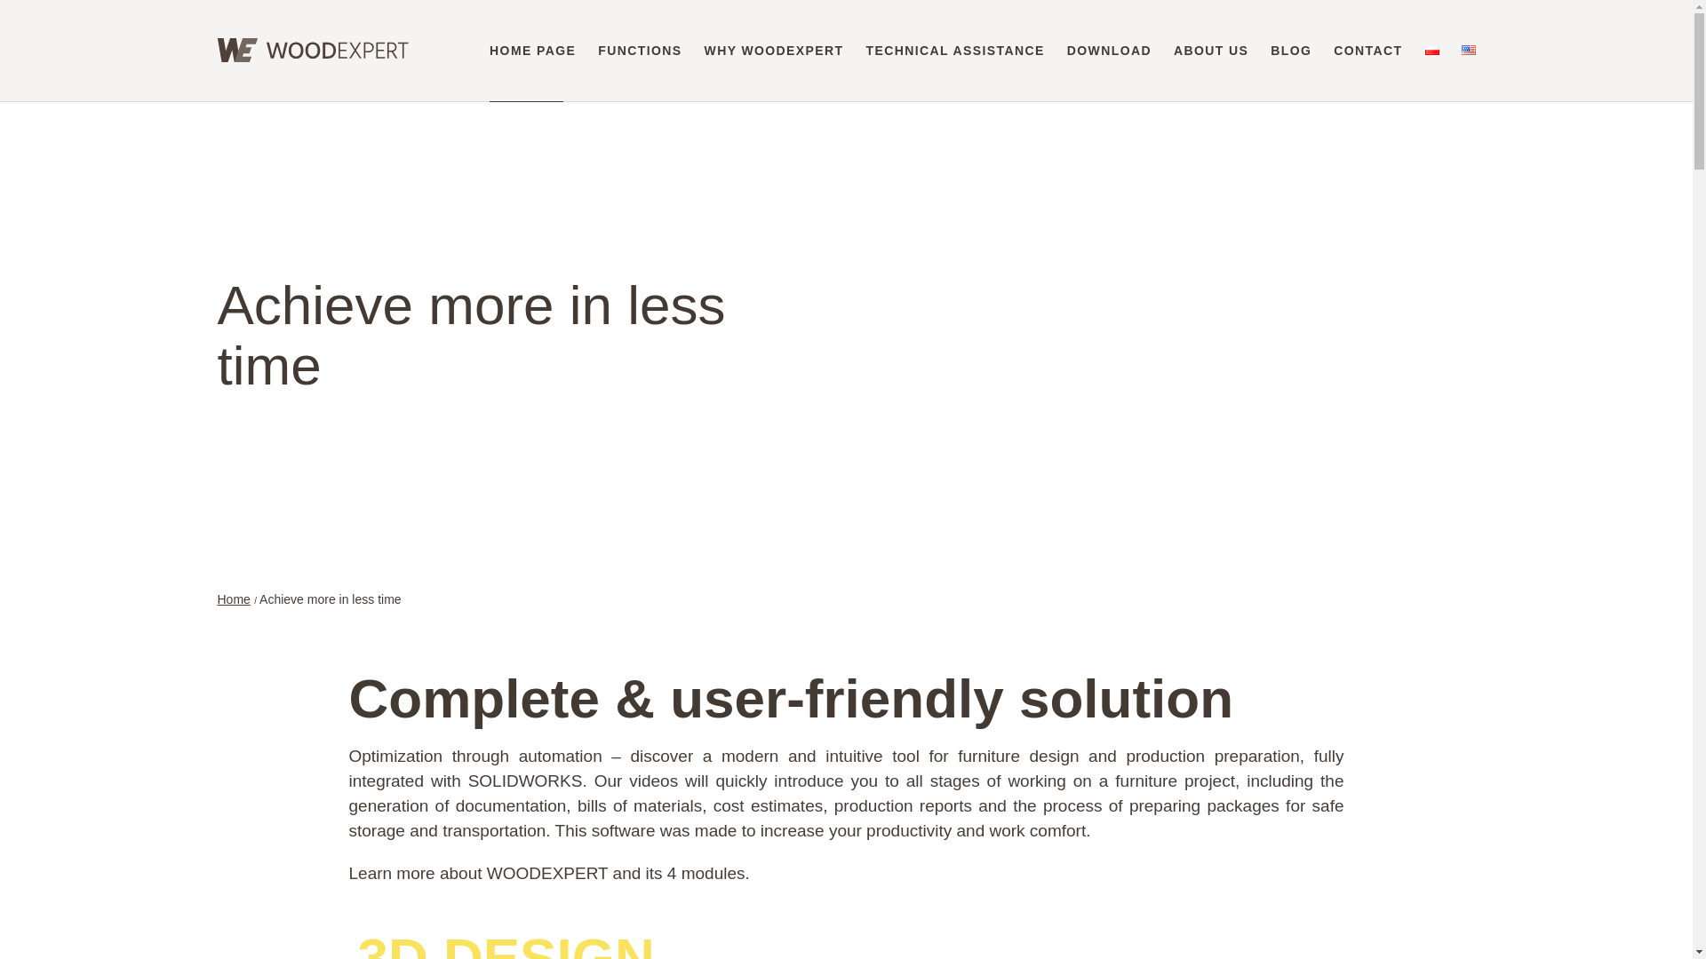 The width and height of the screenshot is (1706, 959). I want to click on DOWNLOAD, so click(1109, 50).